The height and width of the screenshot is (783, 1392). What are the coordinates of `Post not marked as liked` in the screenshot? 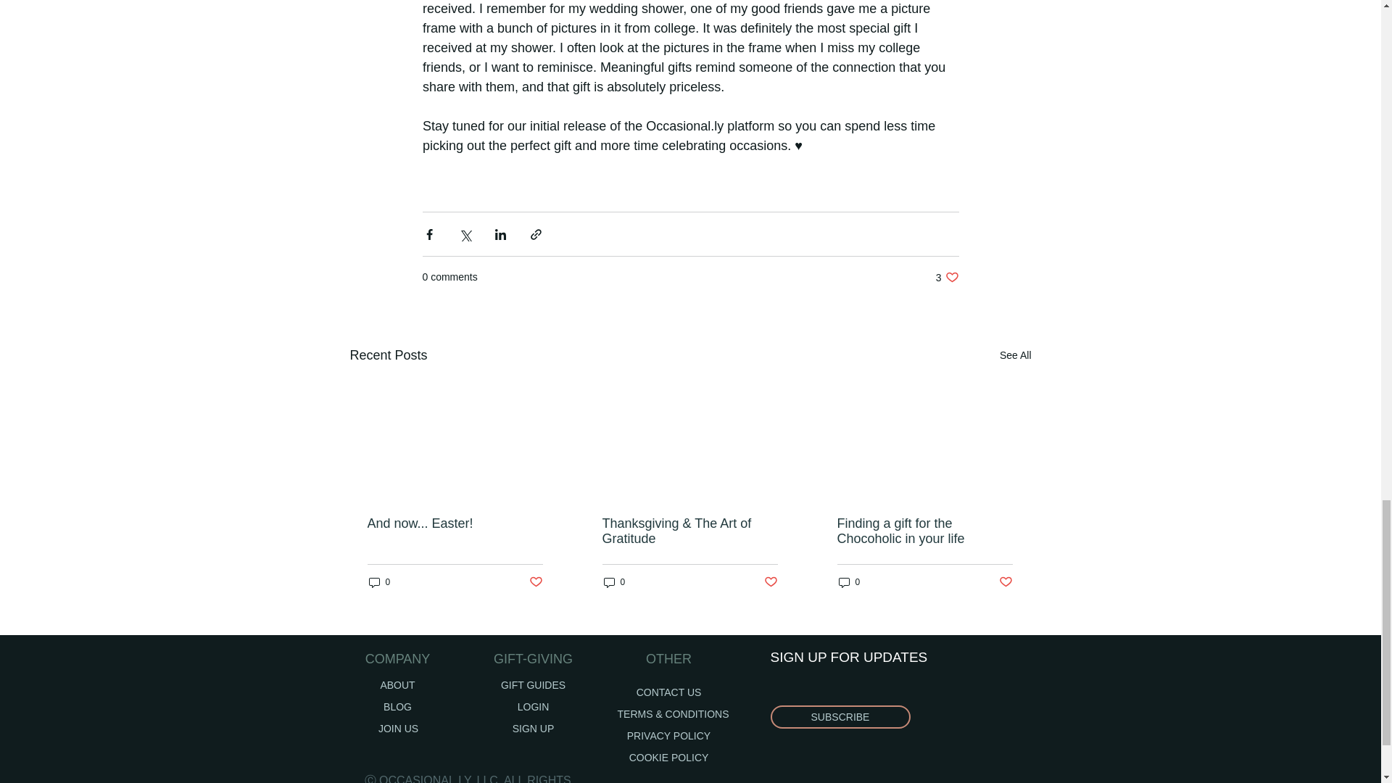 It's located at (924, 531).